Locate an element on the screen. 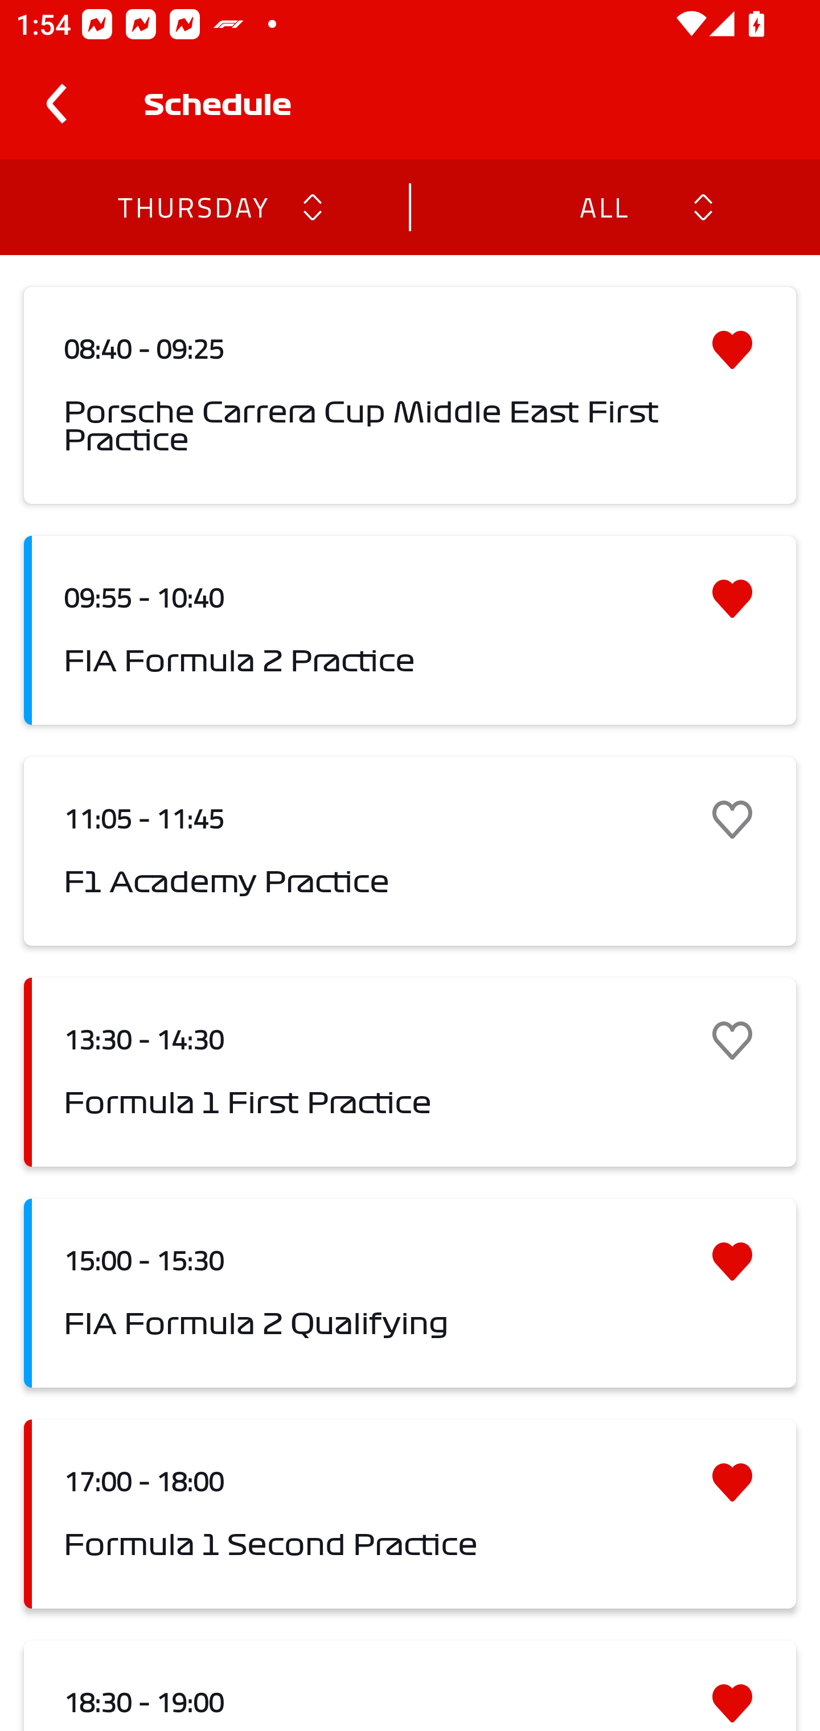 Image resolution: width=820 pixels, height=1731 pixels. 11:05 - 11:45 F1 Academy Practice is located at coordinates (410, 851).